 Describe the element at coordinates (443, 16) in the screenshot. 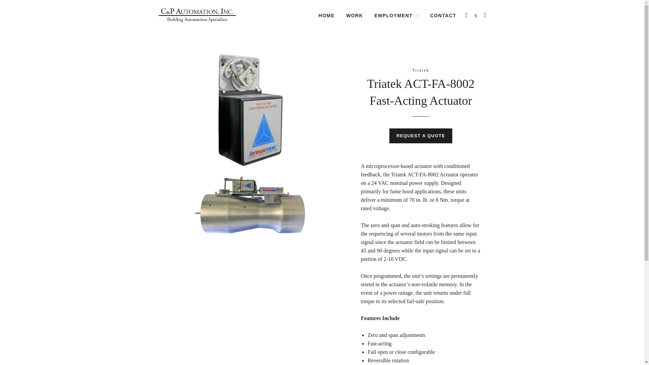

I see `CONTACT` at that location.